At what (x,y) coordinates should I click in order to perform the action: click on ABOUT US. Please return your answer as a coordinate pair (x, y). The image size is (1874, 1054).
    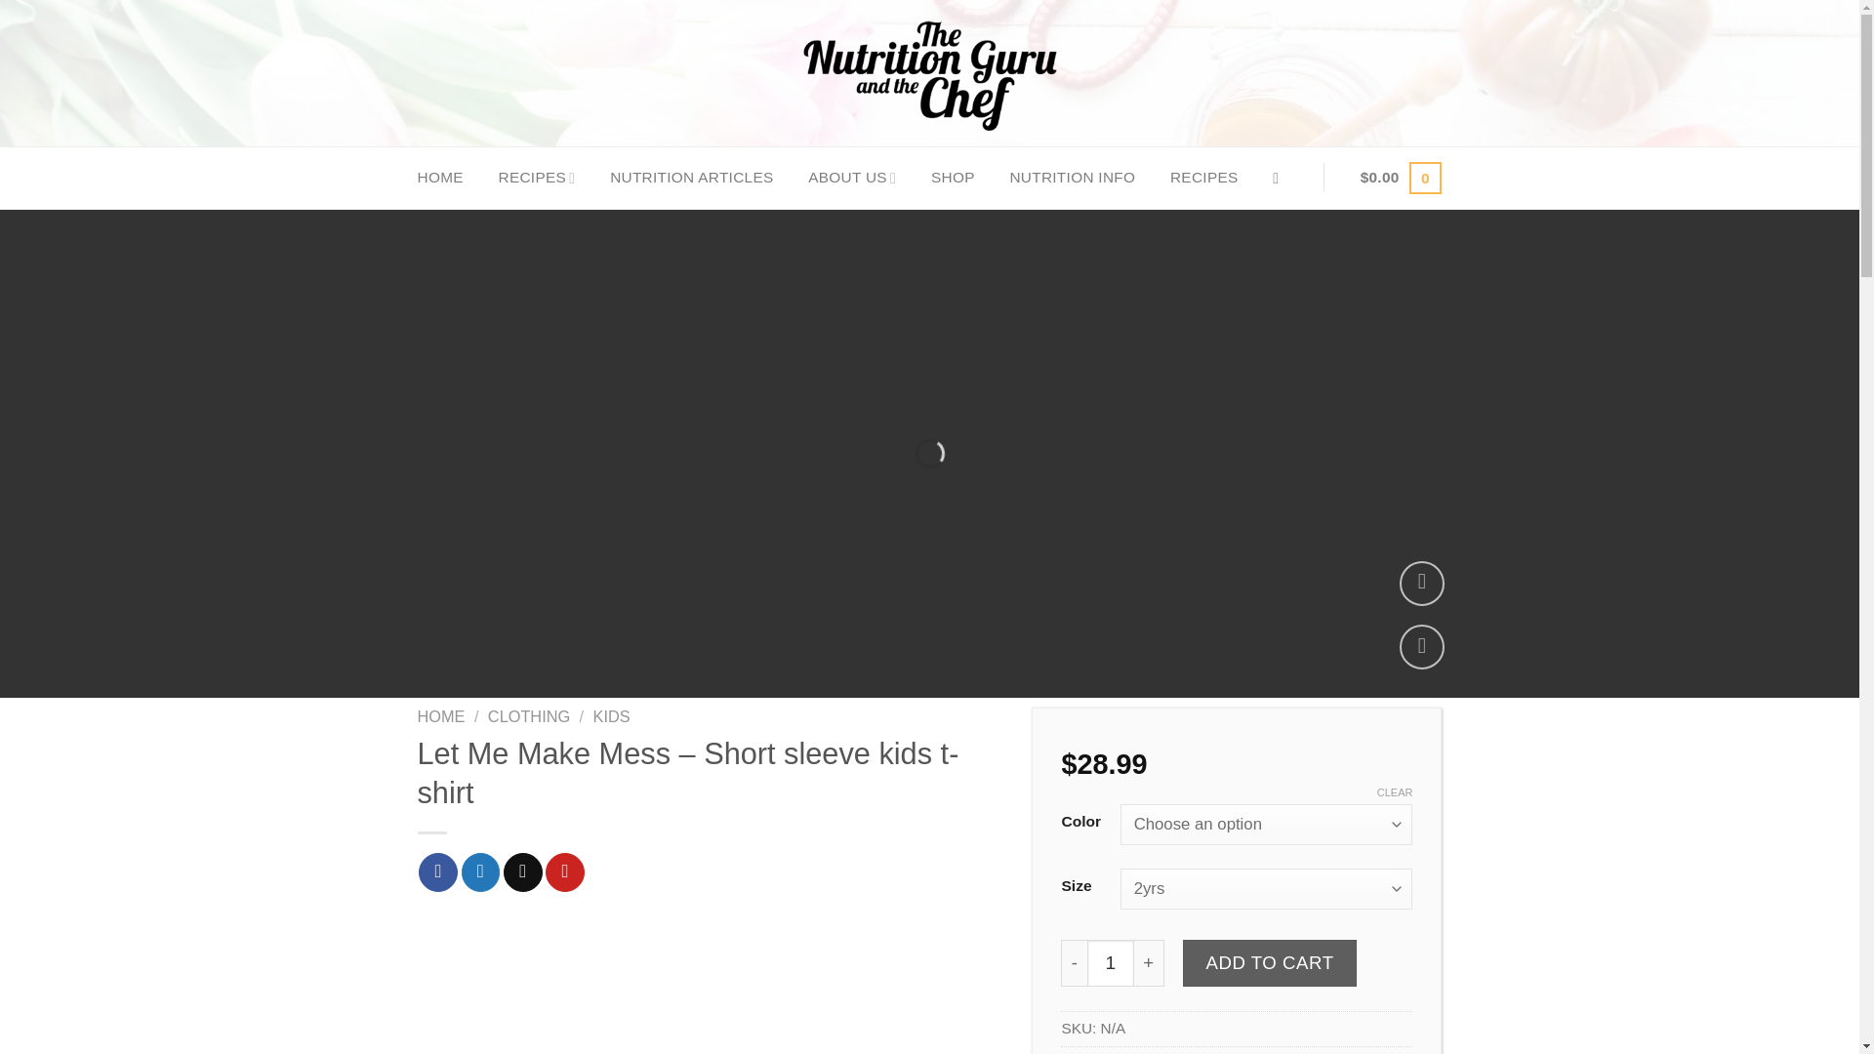
    Looking at the image, I should click on (851, 178).